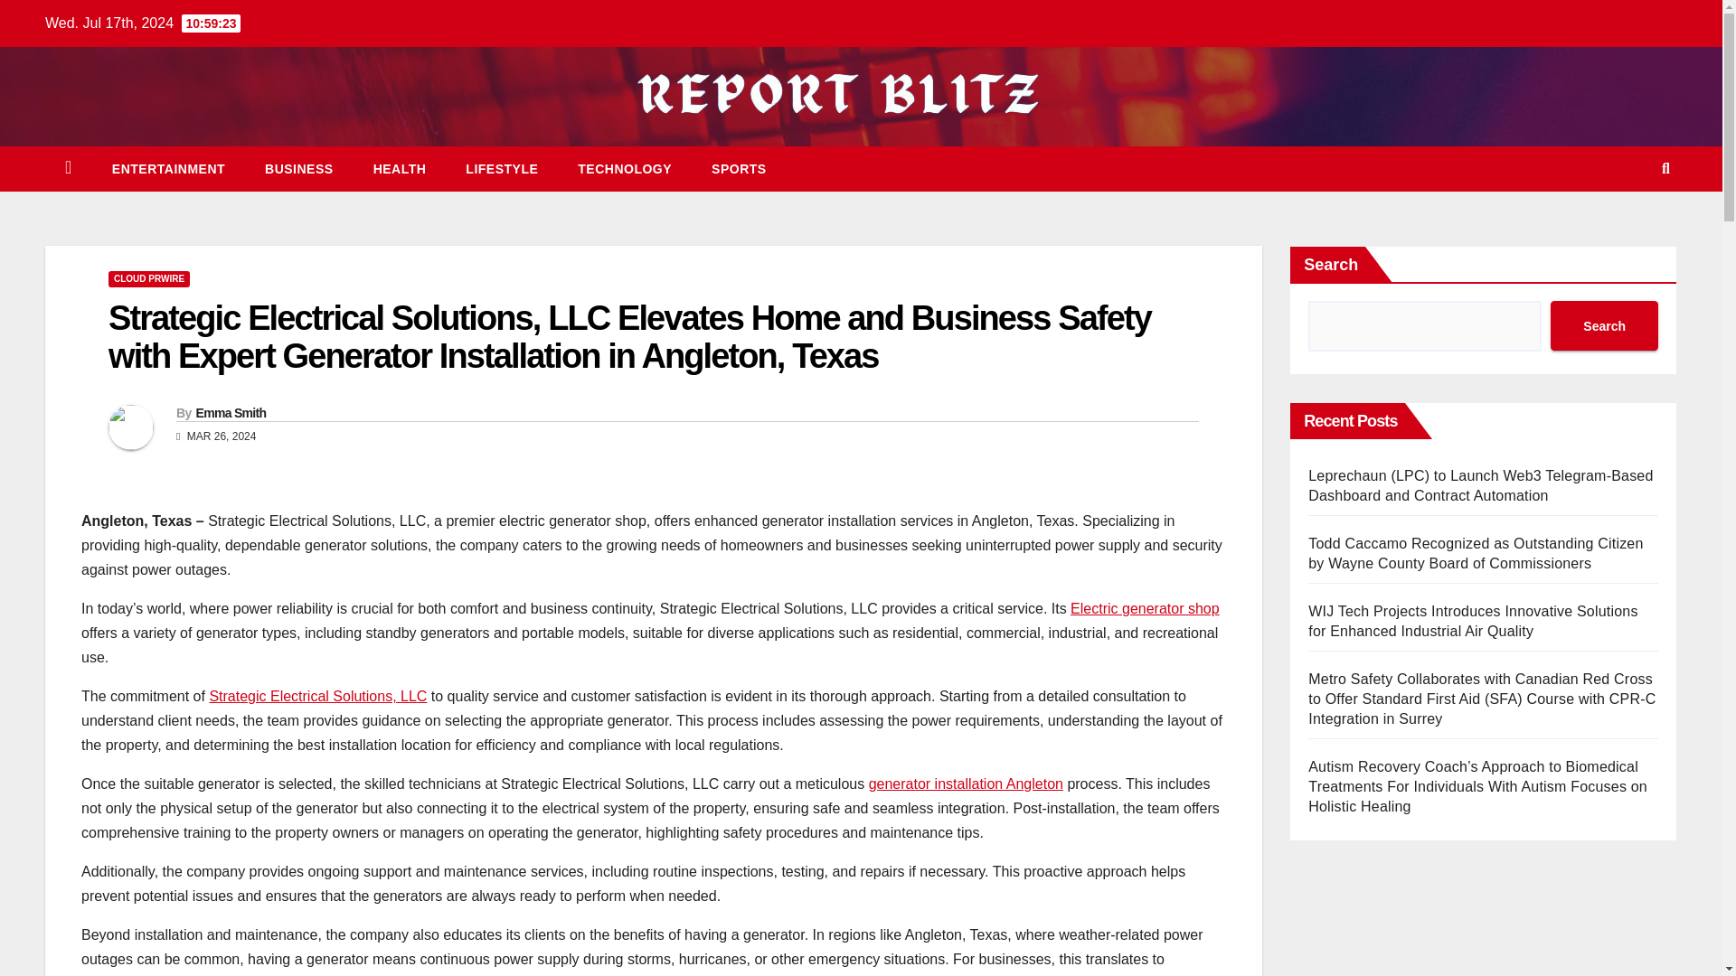 The image size is (1736, 976). Describe the element at coordinates (230, 413) in the screenshot. I see `Emma Smith` at that location.